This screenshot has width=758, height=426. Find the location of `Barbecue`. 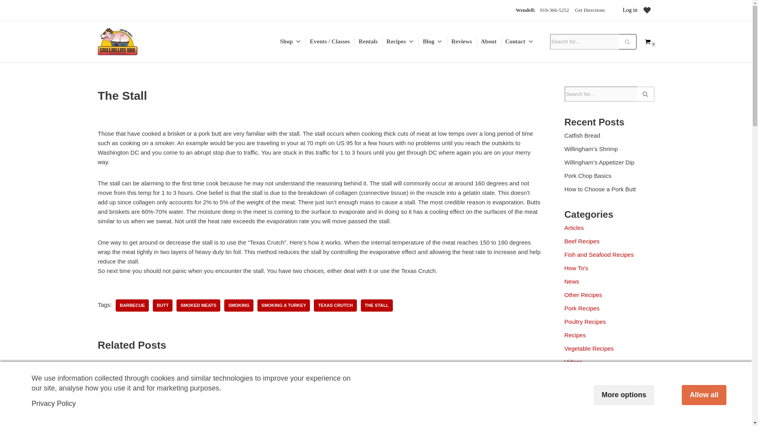

Barbecue is located at coordinates (132, 305).